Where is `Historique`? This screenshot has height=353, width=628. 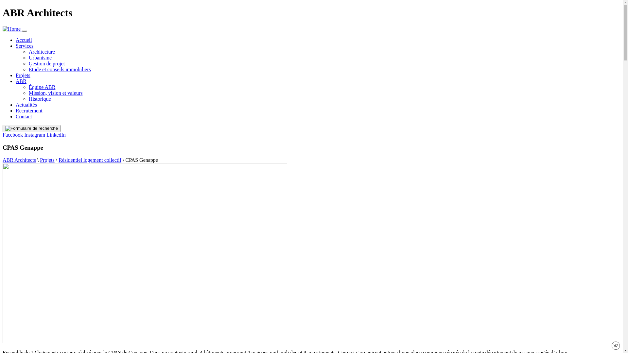 Historique is located at coordinates (40, 99).